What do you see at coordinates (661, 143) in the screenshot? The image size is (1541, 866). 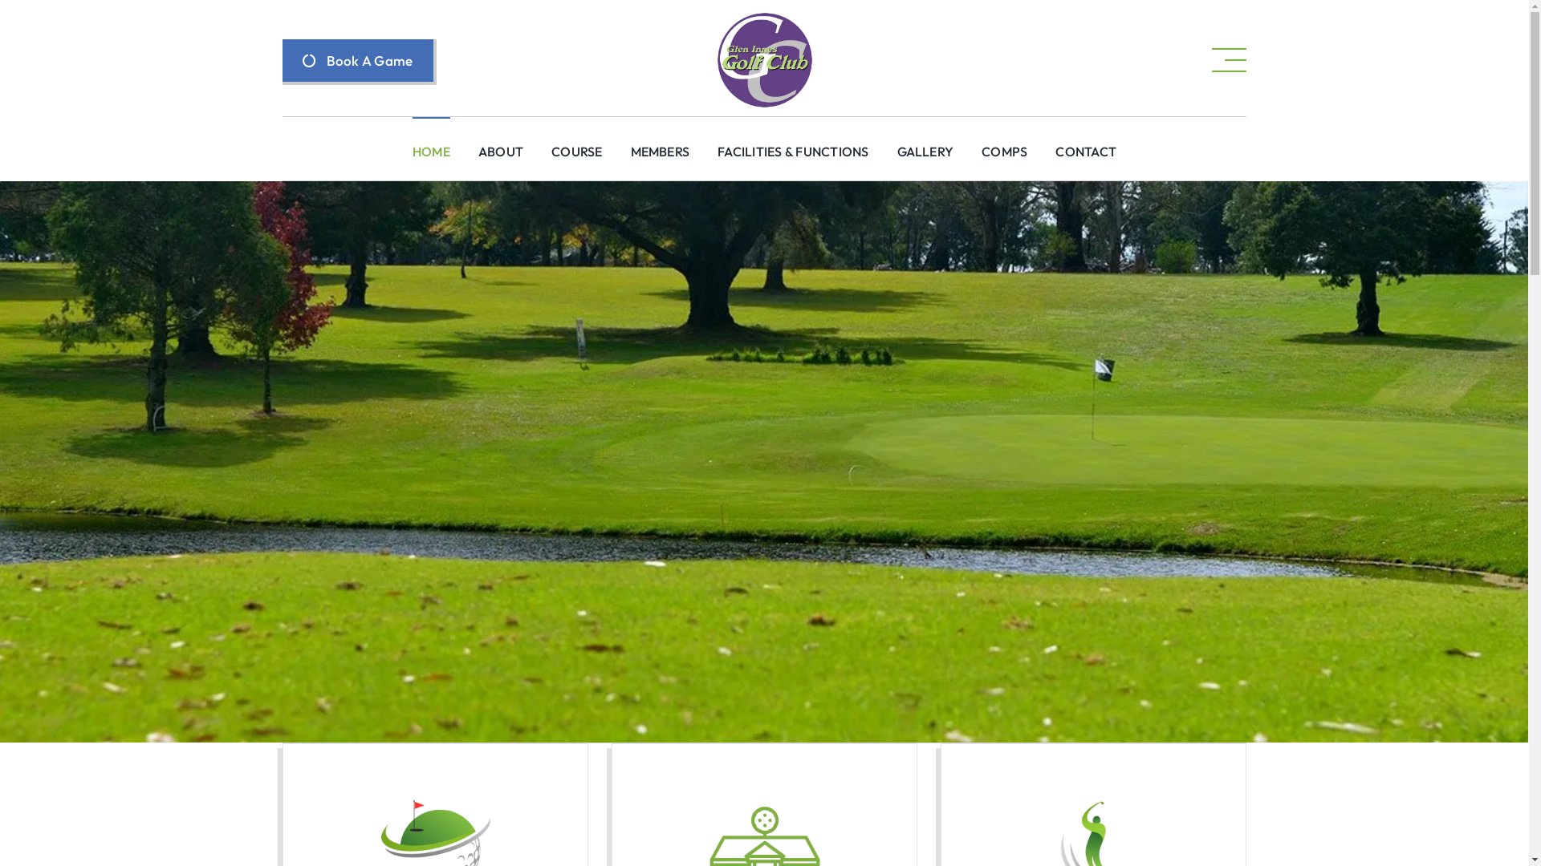 I see `MEMBERS` at bounding box center [661, 143].